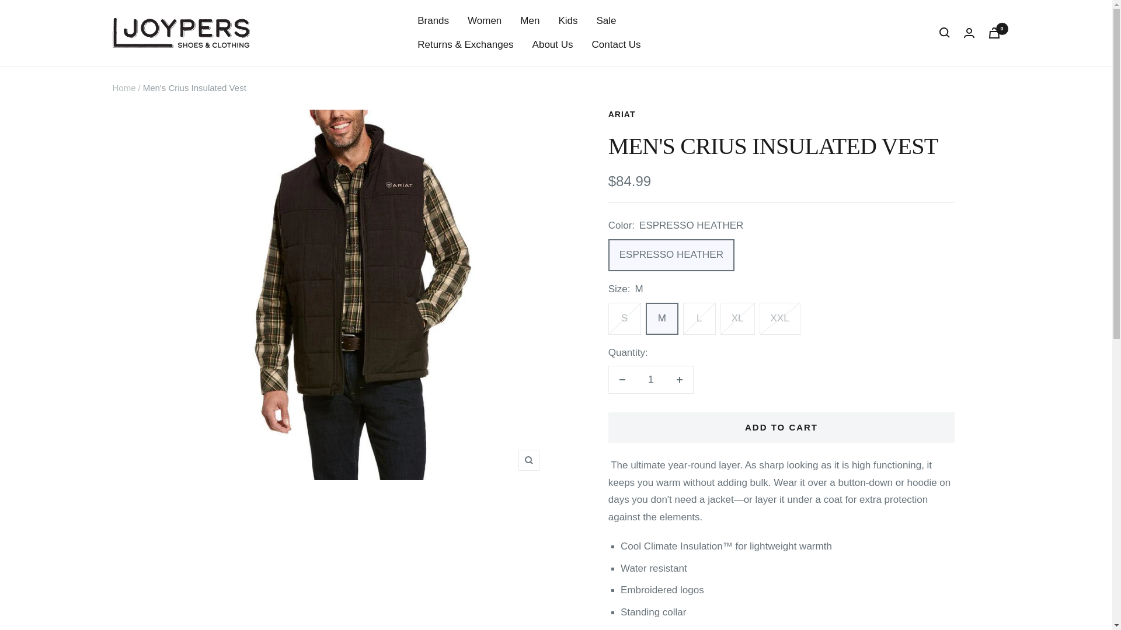 The height and width of the screenshot is (630, 1121). What do you see at coordinates (679, 379) in the screenshot?
I see `Increase quantity` at bounding box center [679, 379].